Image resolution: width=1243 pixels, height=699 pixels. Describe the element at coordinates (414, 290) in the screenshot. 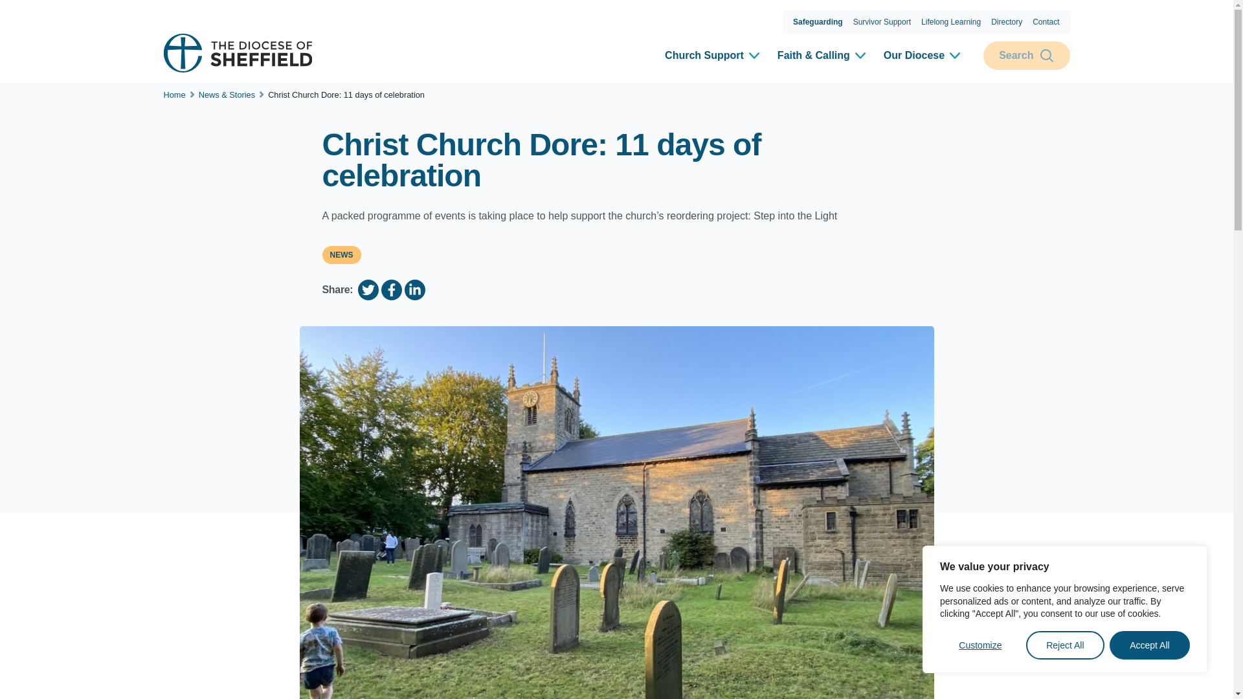

I see `Share this` at that location.